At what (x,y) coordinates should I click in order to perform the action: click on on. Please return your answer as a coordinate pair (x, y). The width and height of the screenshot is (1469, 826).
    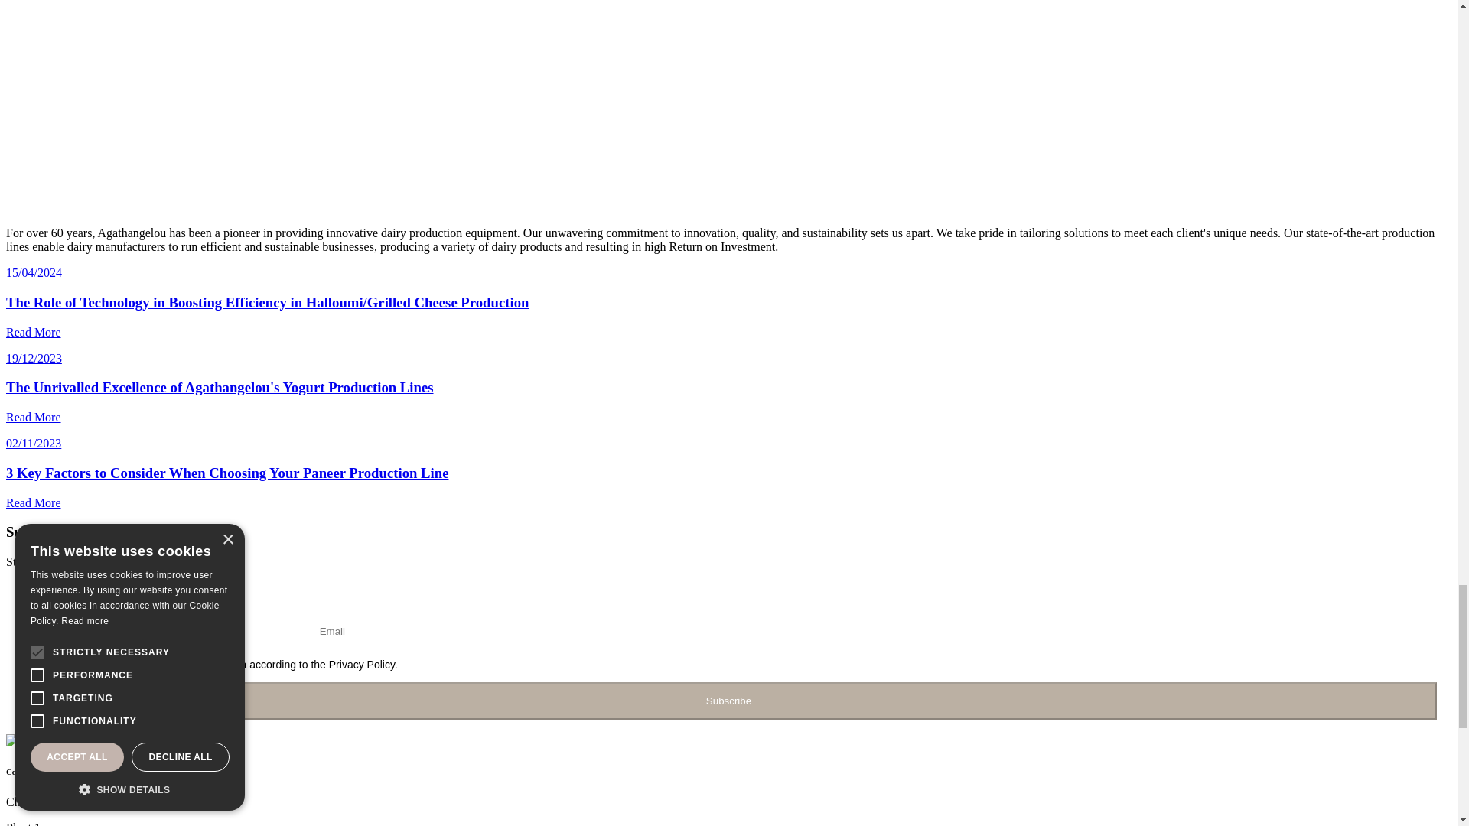
    Looking at the image, I should click on (28, 662).